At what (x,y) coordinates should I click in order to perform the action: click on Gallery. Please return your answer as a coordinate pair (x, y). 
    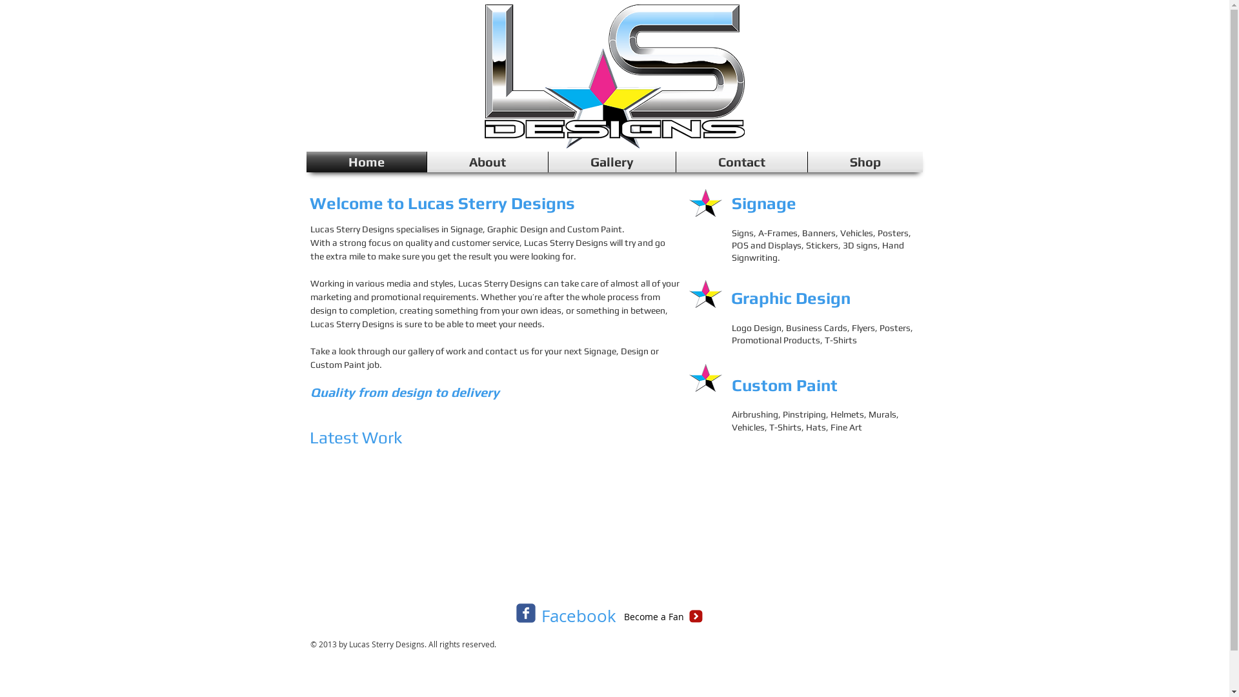
    Looking at the image, I should click on (612, 162).